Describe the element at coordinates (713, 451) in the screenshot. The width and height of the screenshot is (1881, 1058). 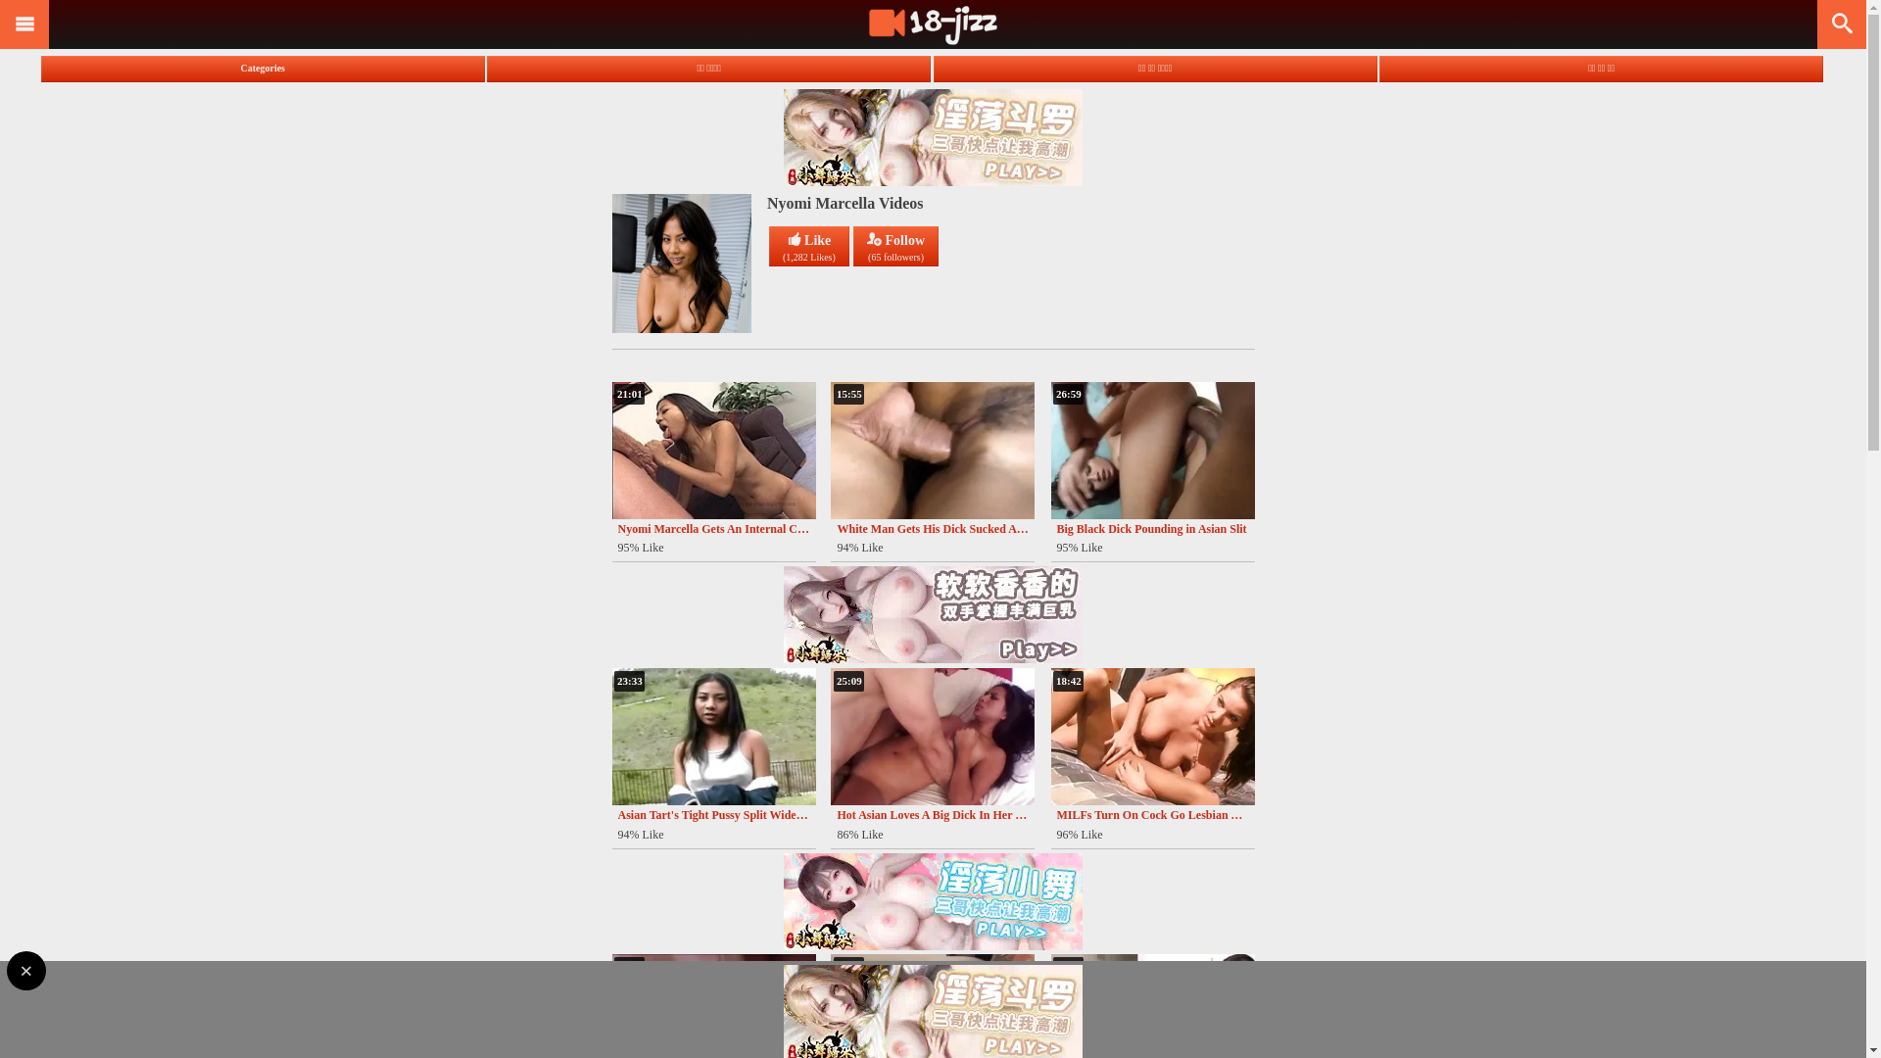
I see `21:01` at that location.